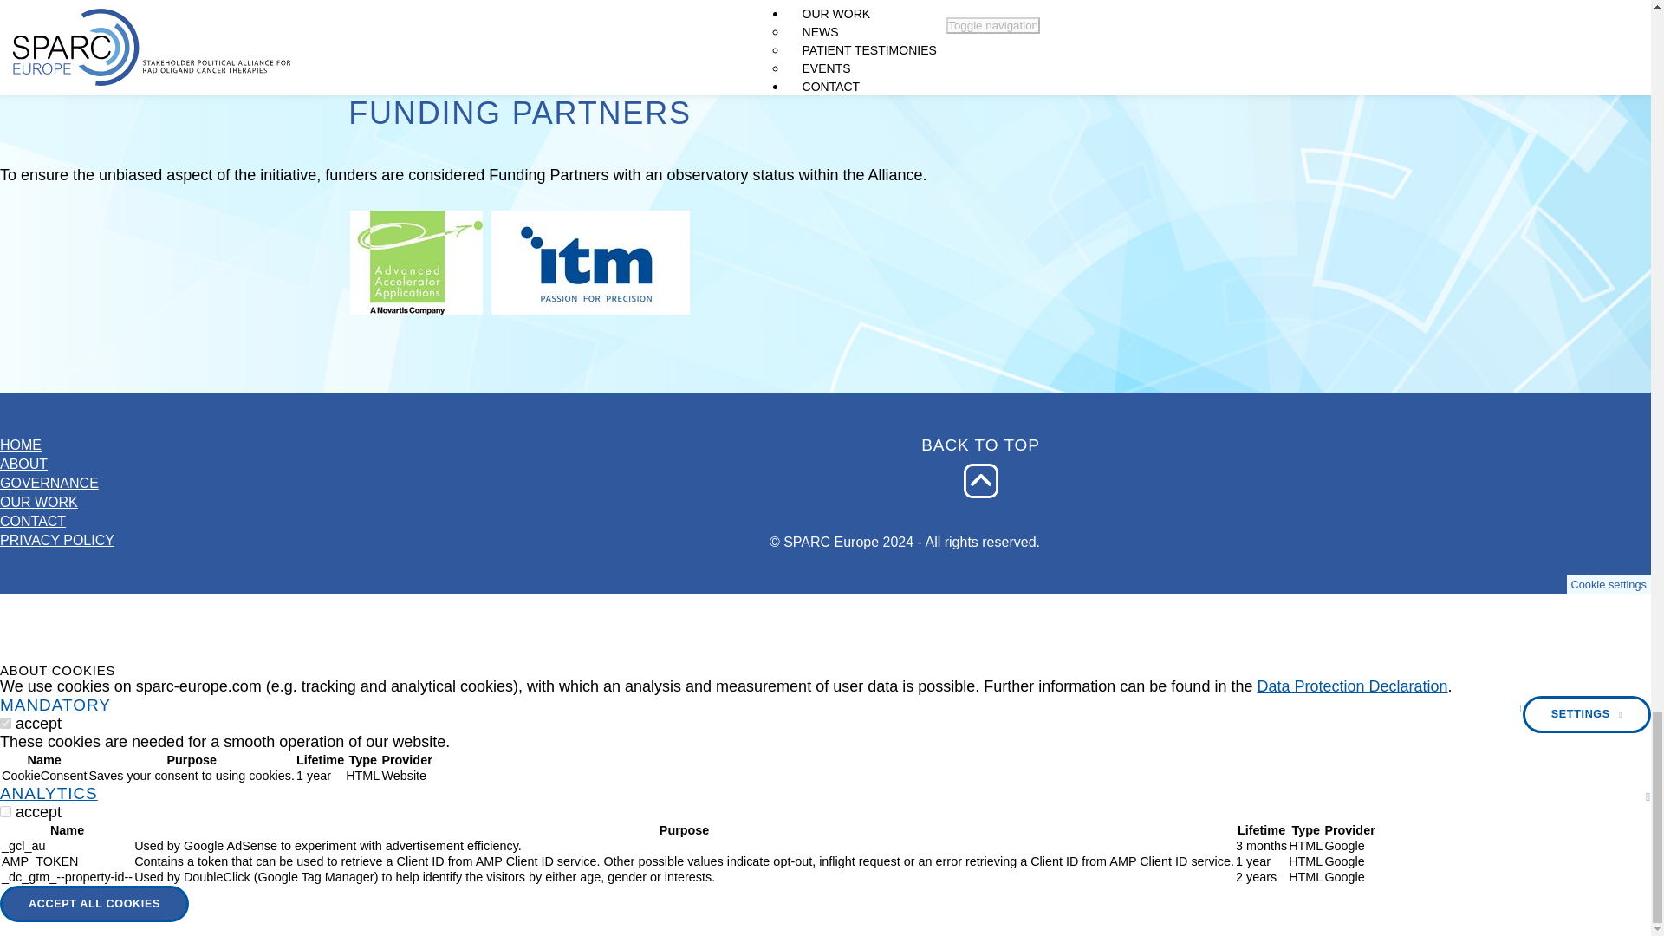 The image size is (1664, 936). What do you see at coordinates (57, 522) in the screenshot?
I see `Contact` at bounding box center [57, 522].